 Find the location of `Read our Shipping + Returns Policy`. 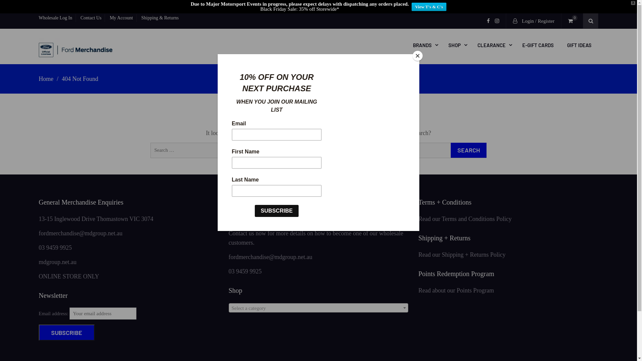

Read our Shipping + Returns Policy is located at coordinates (462, 255).